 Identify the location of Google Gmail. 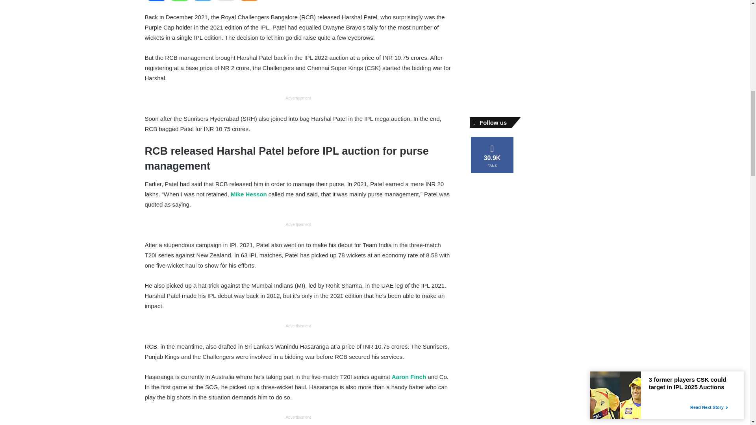
(225, 1).